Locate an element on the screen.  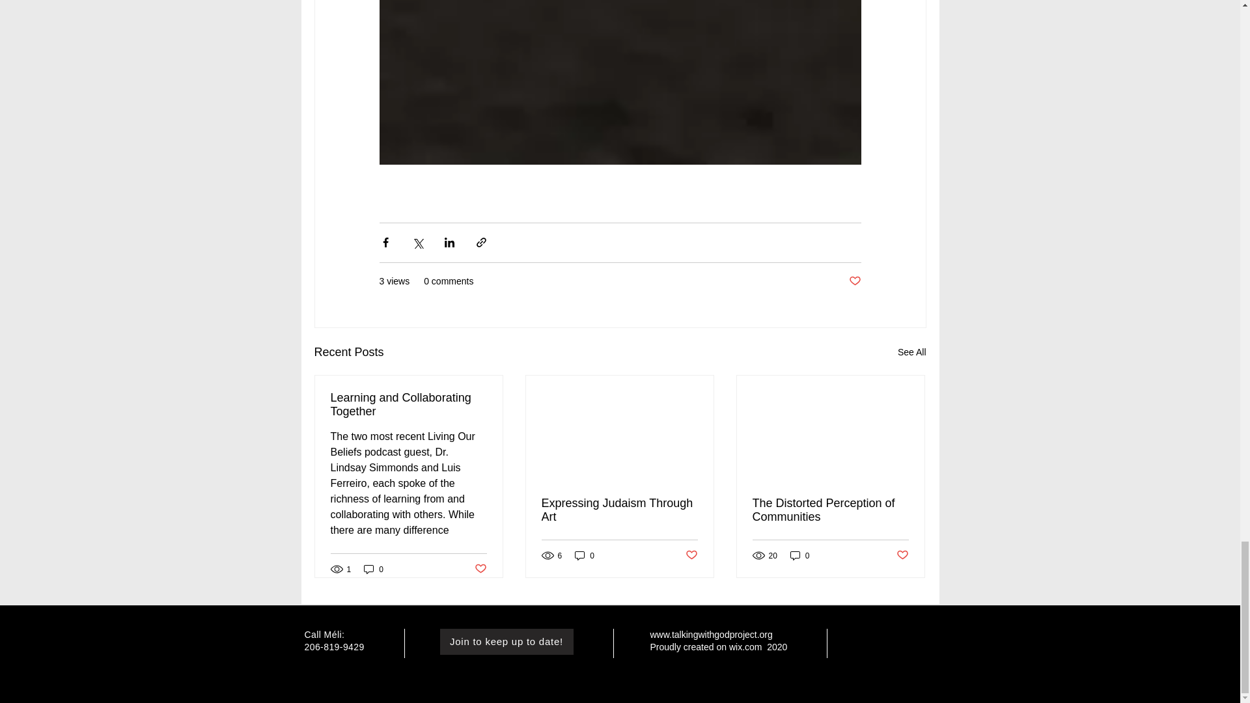
0 is located at coordinates (374, 569).